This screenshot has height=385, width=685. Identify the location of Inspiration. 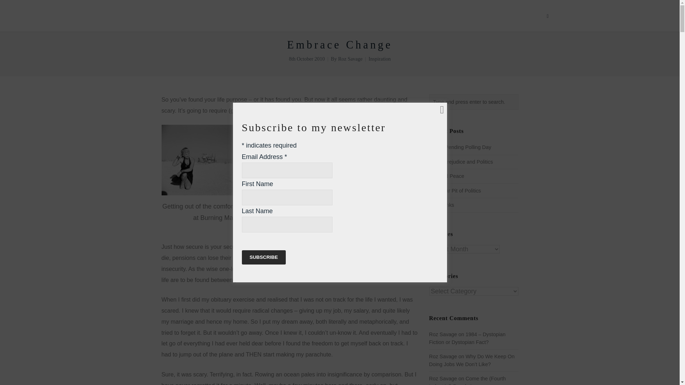
(379, 58).